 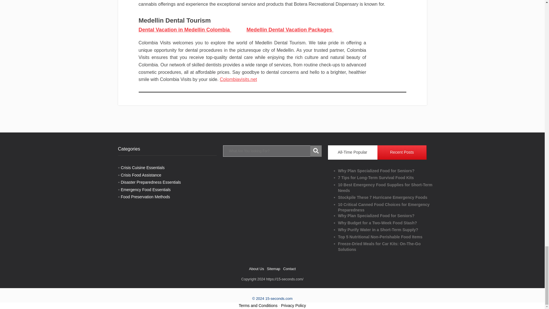 What do you see at coordinates (141, 175) in the screenshot?
I see `Crisis Food Assistance` at bounding box center [141, 175].